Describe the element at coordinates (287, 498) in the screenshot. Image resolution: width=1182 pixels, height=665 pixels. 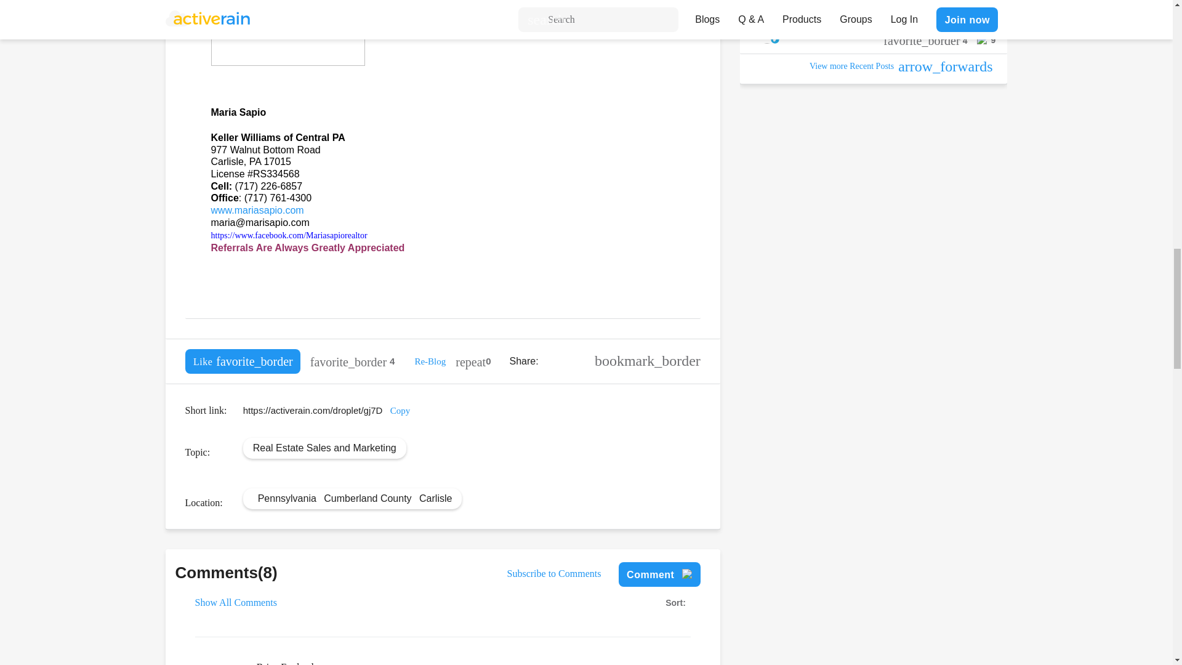
I see `Pennsylvania` at that location.